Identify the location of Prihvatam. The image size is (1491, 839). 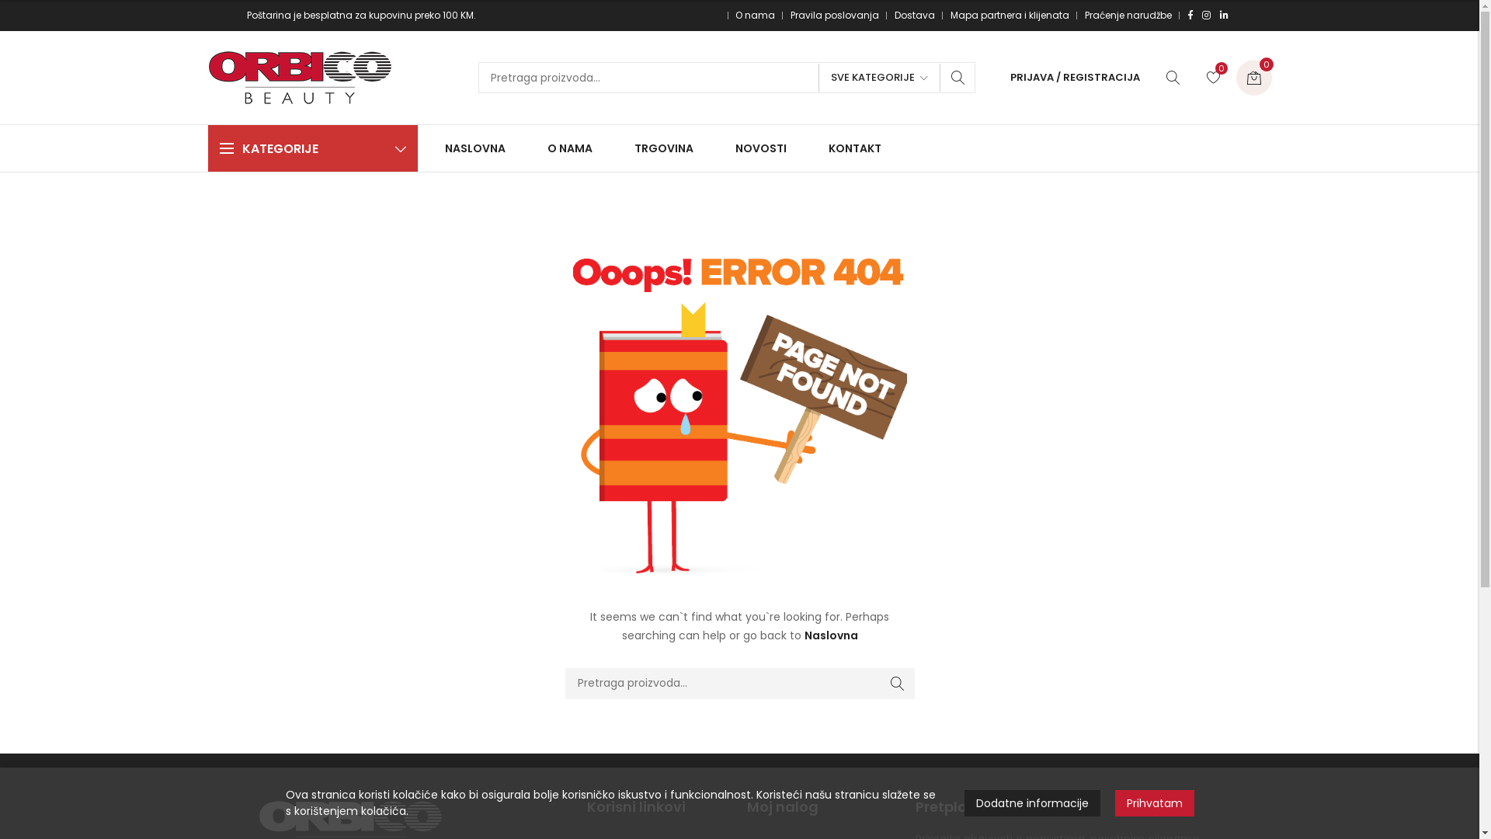
(1155, 803).